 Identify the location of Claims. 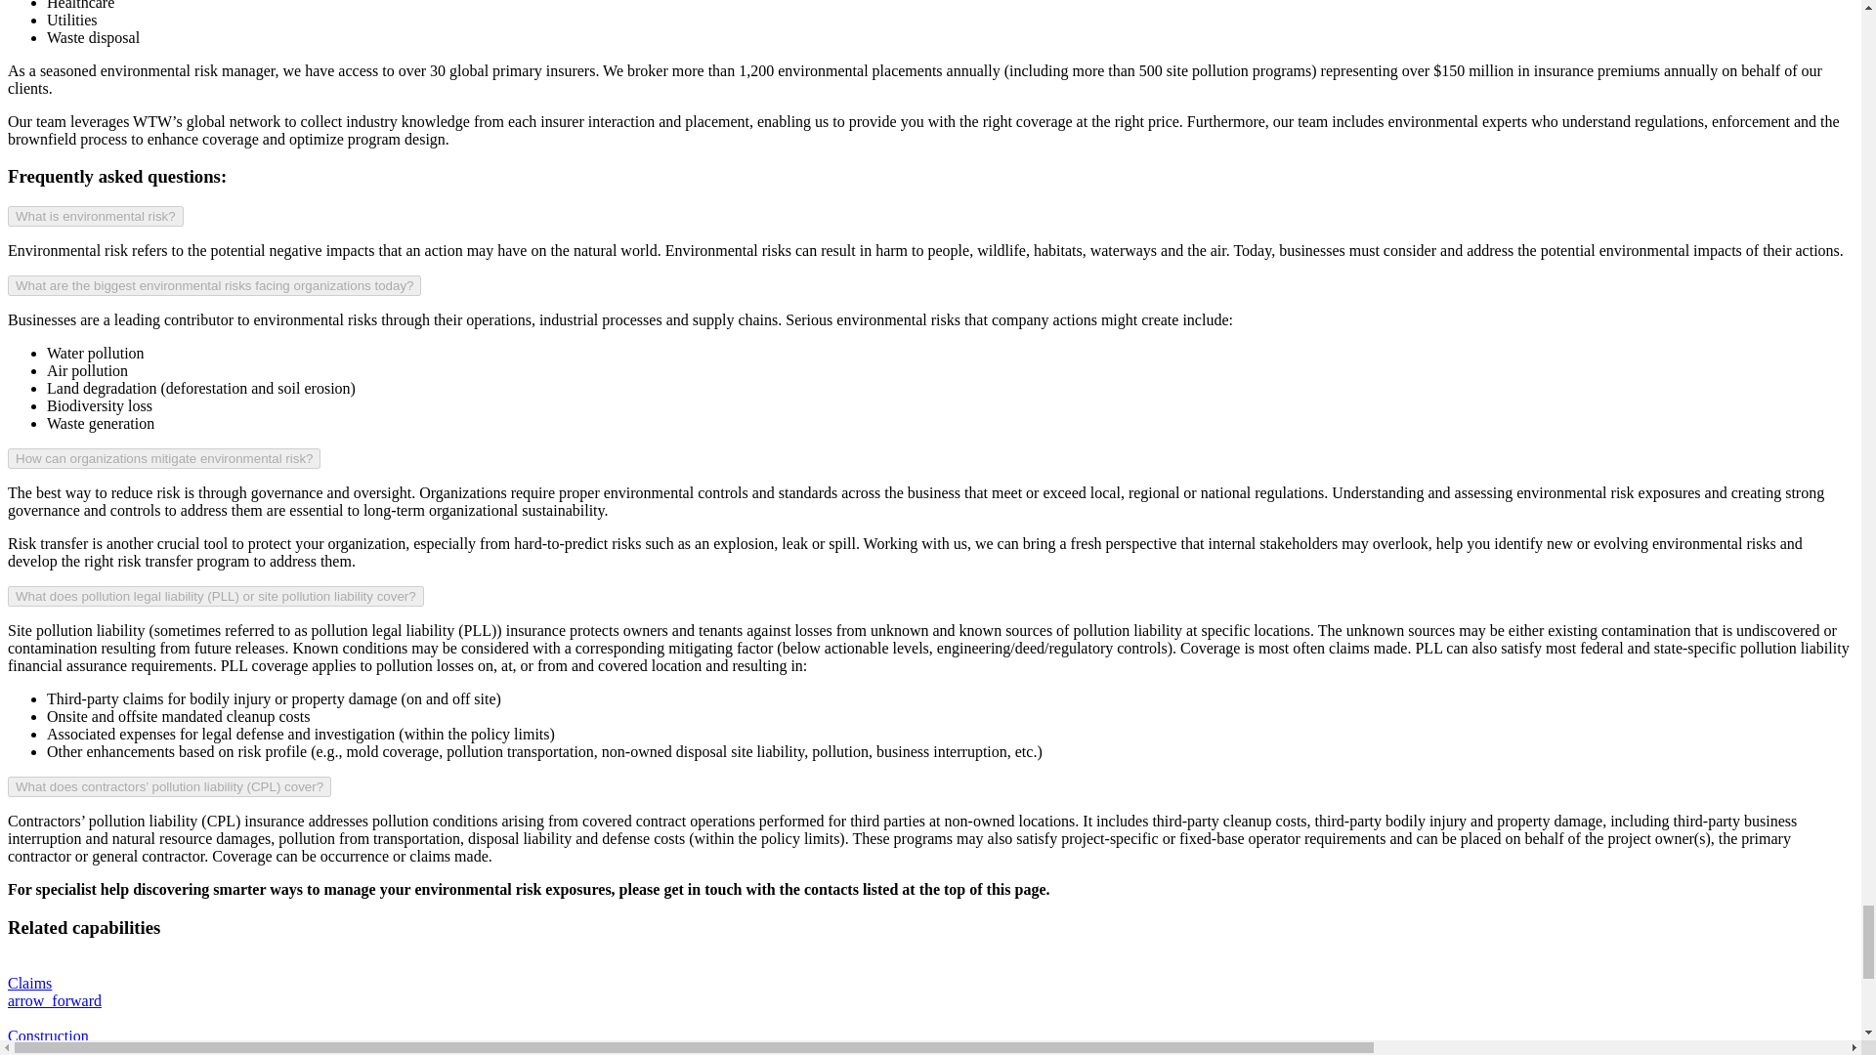
(930, 983).